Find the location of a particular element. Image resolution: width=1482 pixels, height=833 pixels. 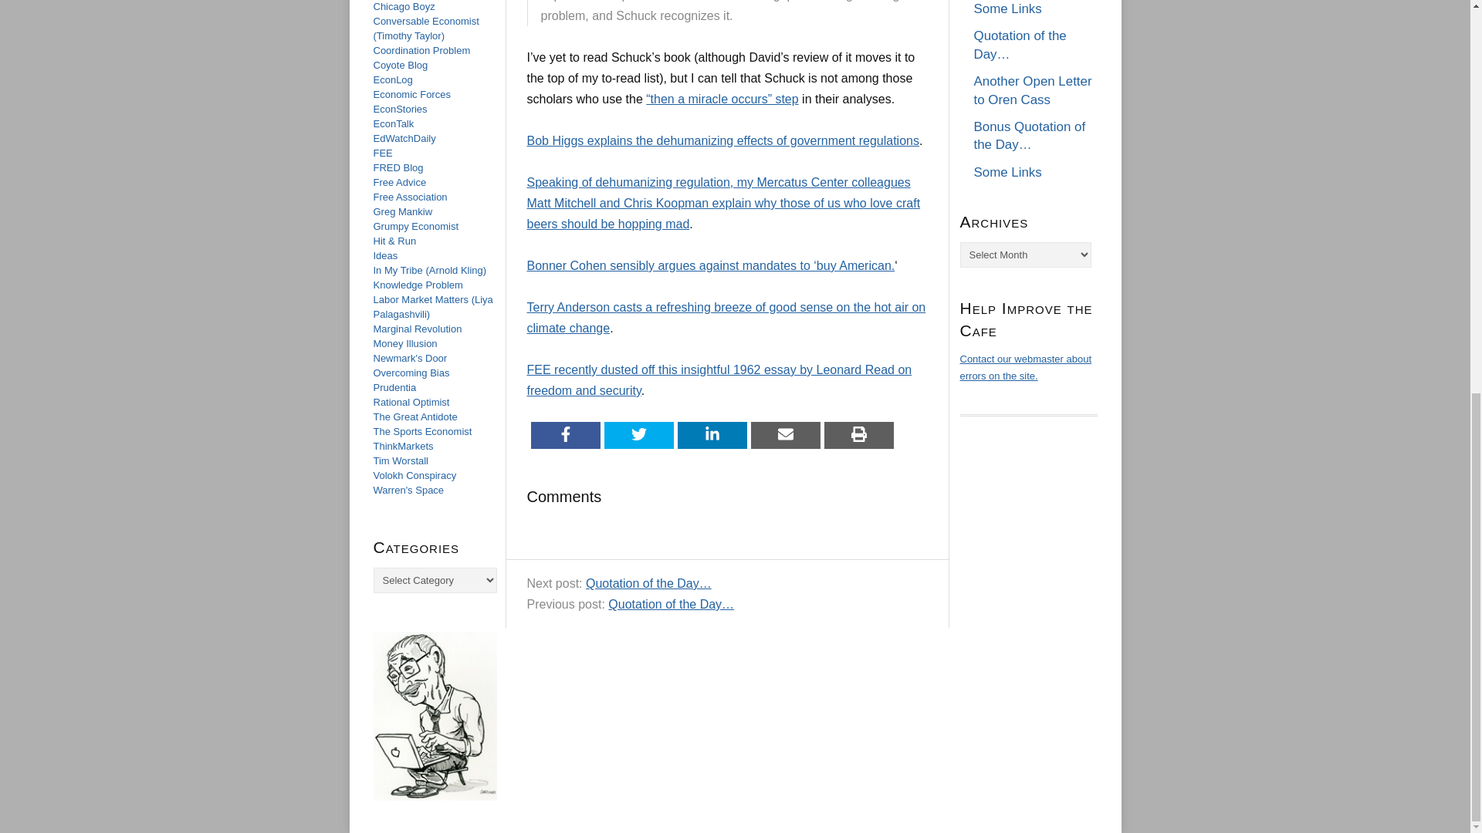

Ideas is located at coordinates (386, 256).